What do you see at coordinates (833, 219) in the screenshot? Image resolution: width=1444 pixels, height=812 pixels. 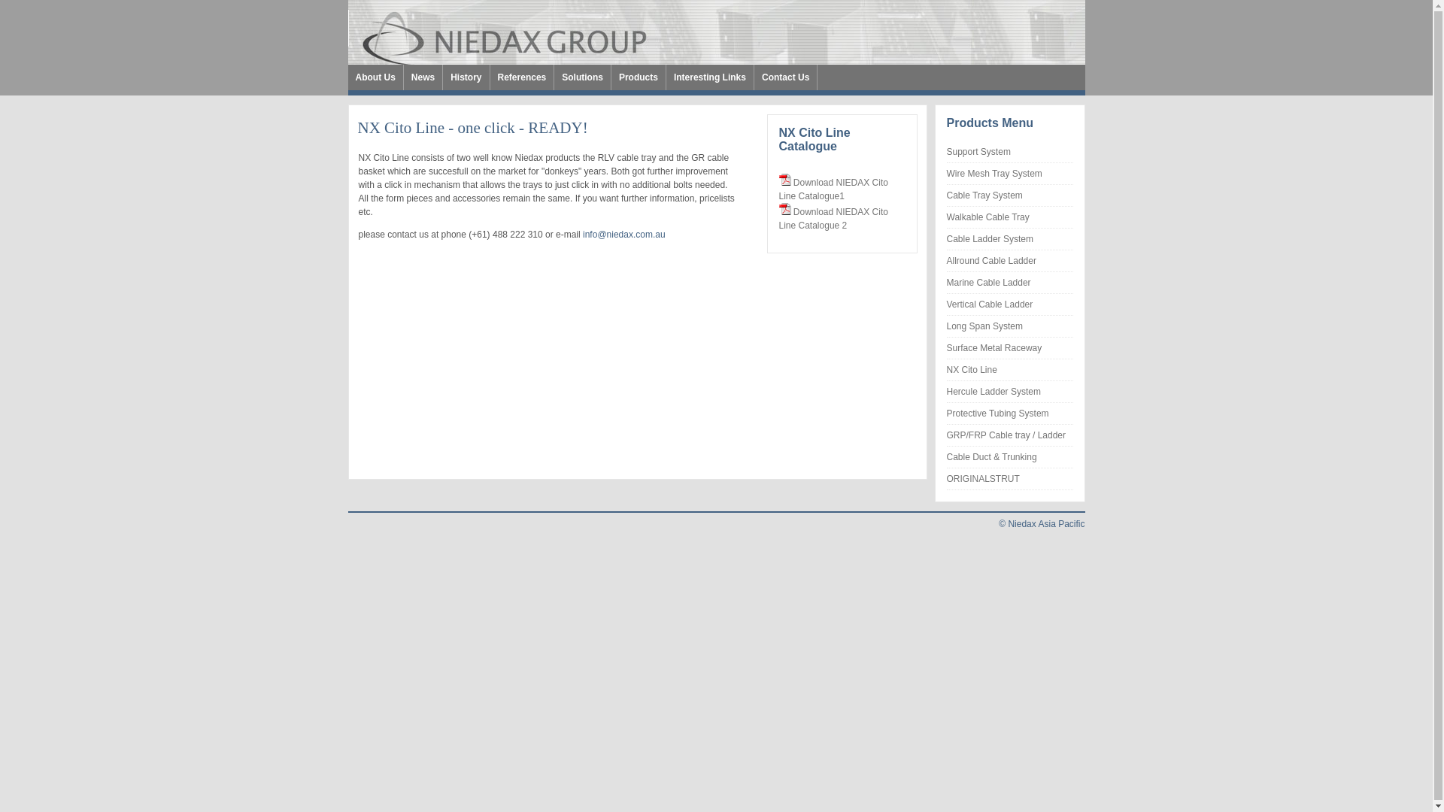 I see `Download NIEDAX Cito Line Catalogue 2` at bounding box center [833, 219].